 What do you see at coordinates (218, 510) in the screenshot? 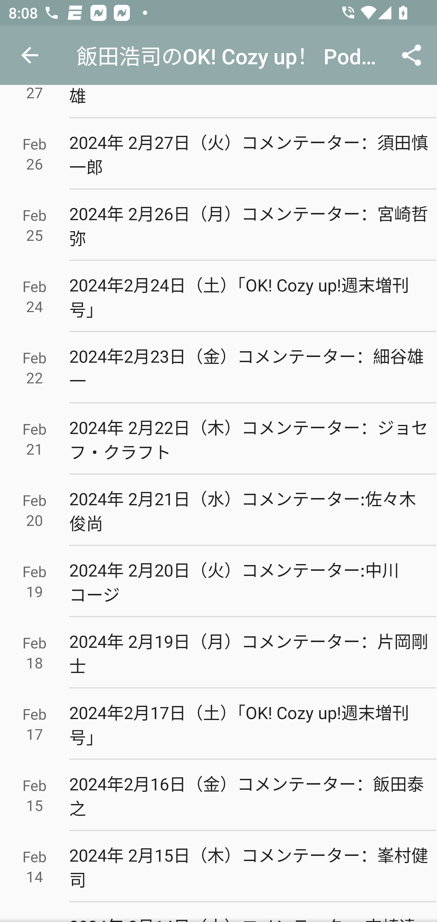
I see `Feb 20 2024年 2月21日（水）コメンテーター:佐々木俊尚` at bounding box center [218, 510].